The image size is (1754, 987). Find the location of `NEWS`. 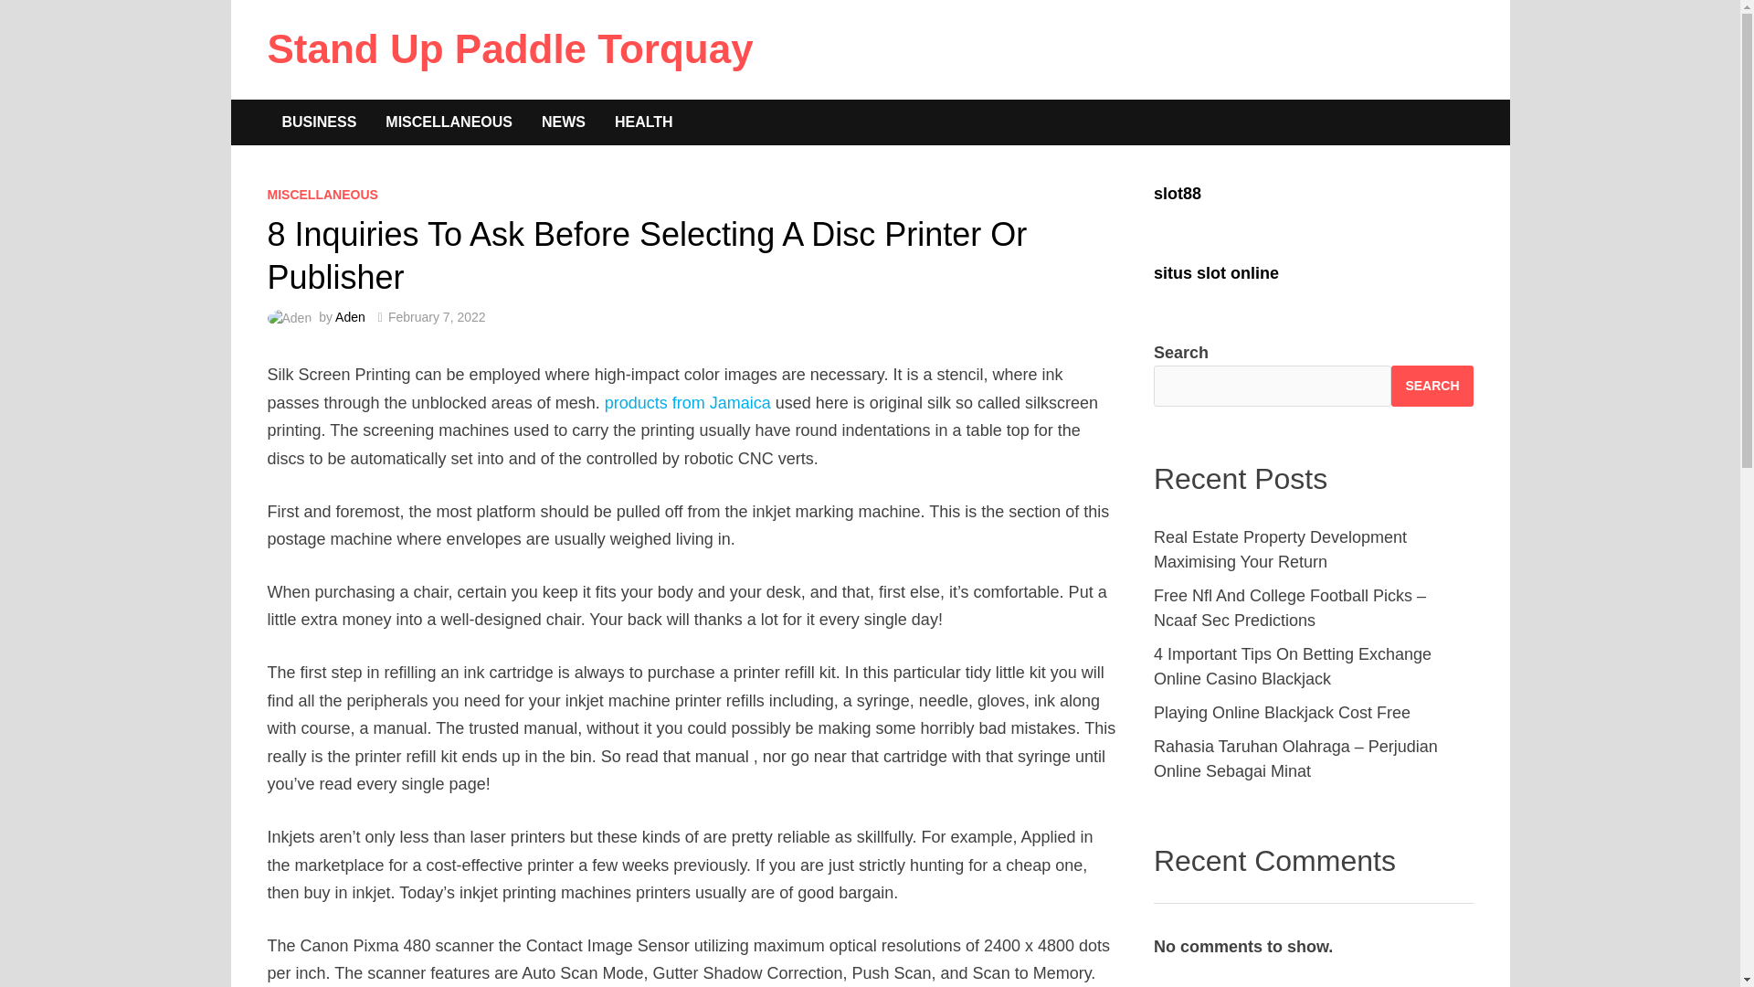

NEWS is located at coordinates (563, 122).